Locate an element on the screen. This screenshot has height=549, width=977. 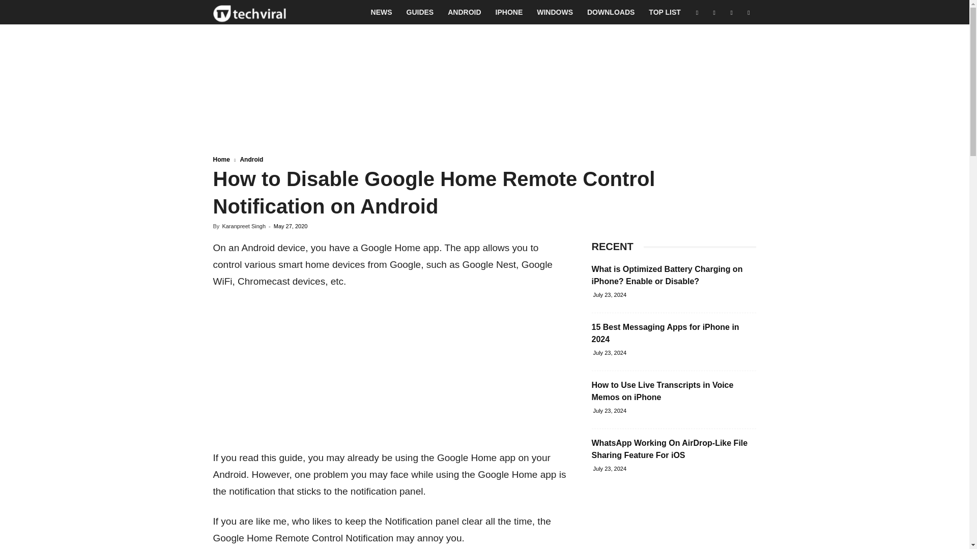
Twitter is located at coordinates (748, 12).